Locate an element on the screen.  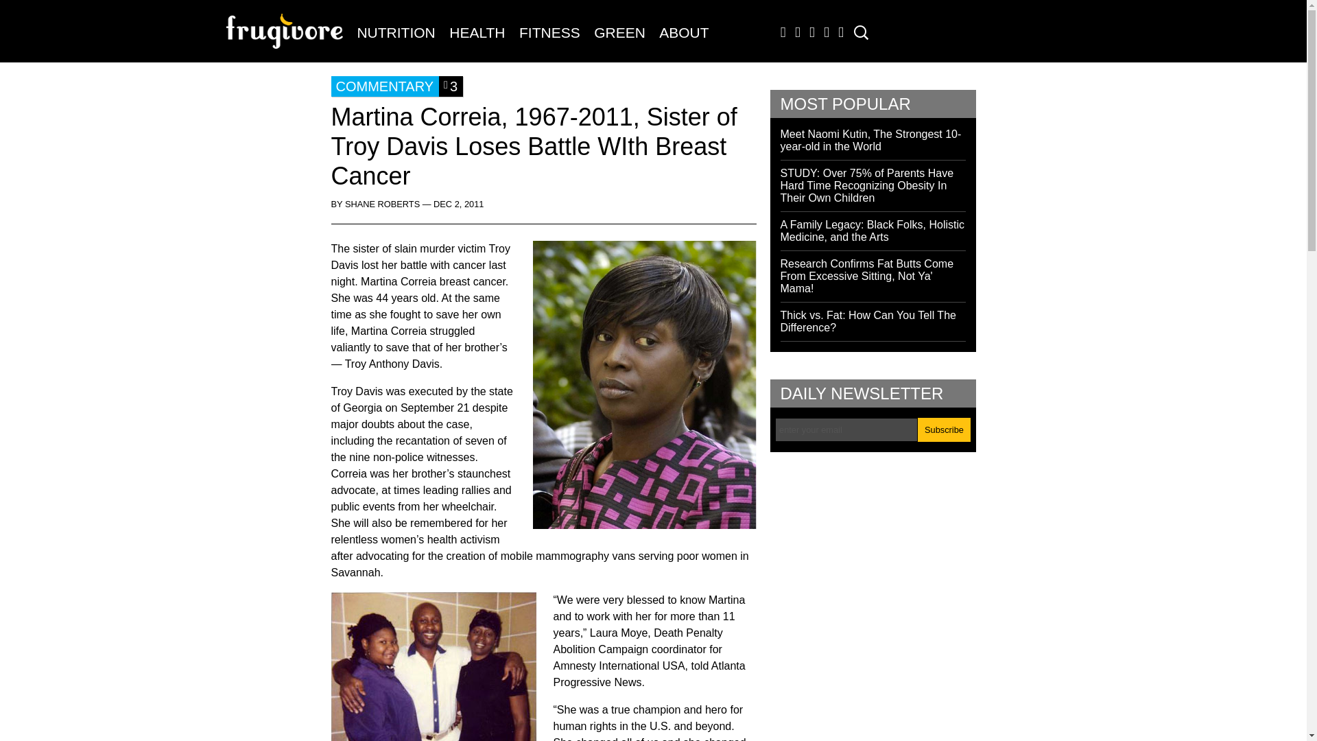
COMMENTARY is located at coordinates (384, 86).